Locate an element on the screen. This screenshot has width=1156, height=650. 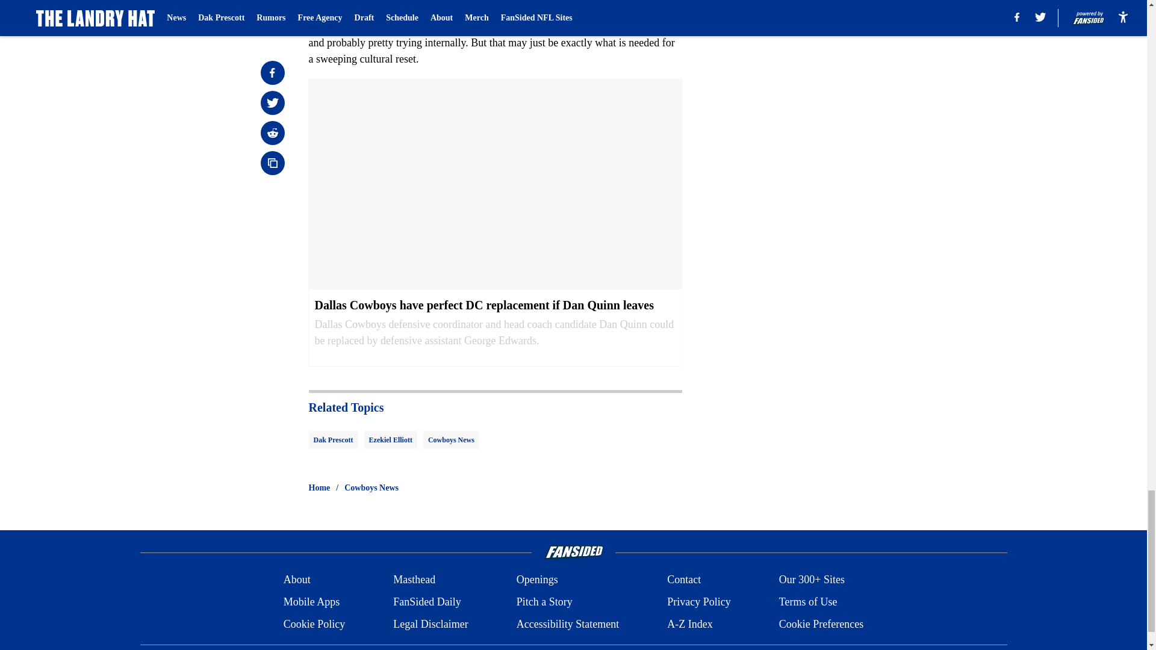
Cowboys News is located at coordinates (451, 440).